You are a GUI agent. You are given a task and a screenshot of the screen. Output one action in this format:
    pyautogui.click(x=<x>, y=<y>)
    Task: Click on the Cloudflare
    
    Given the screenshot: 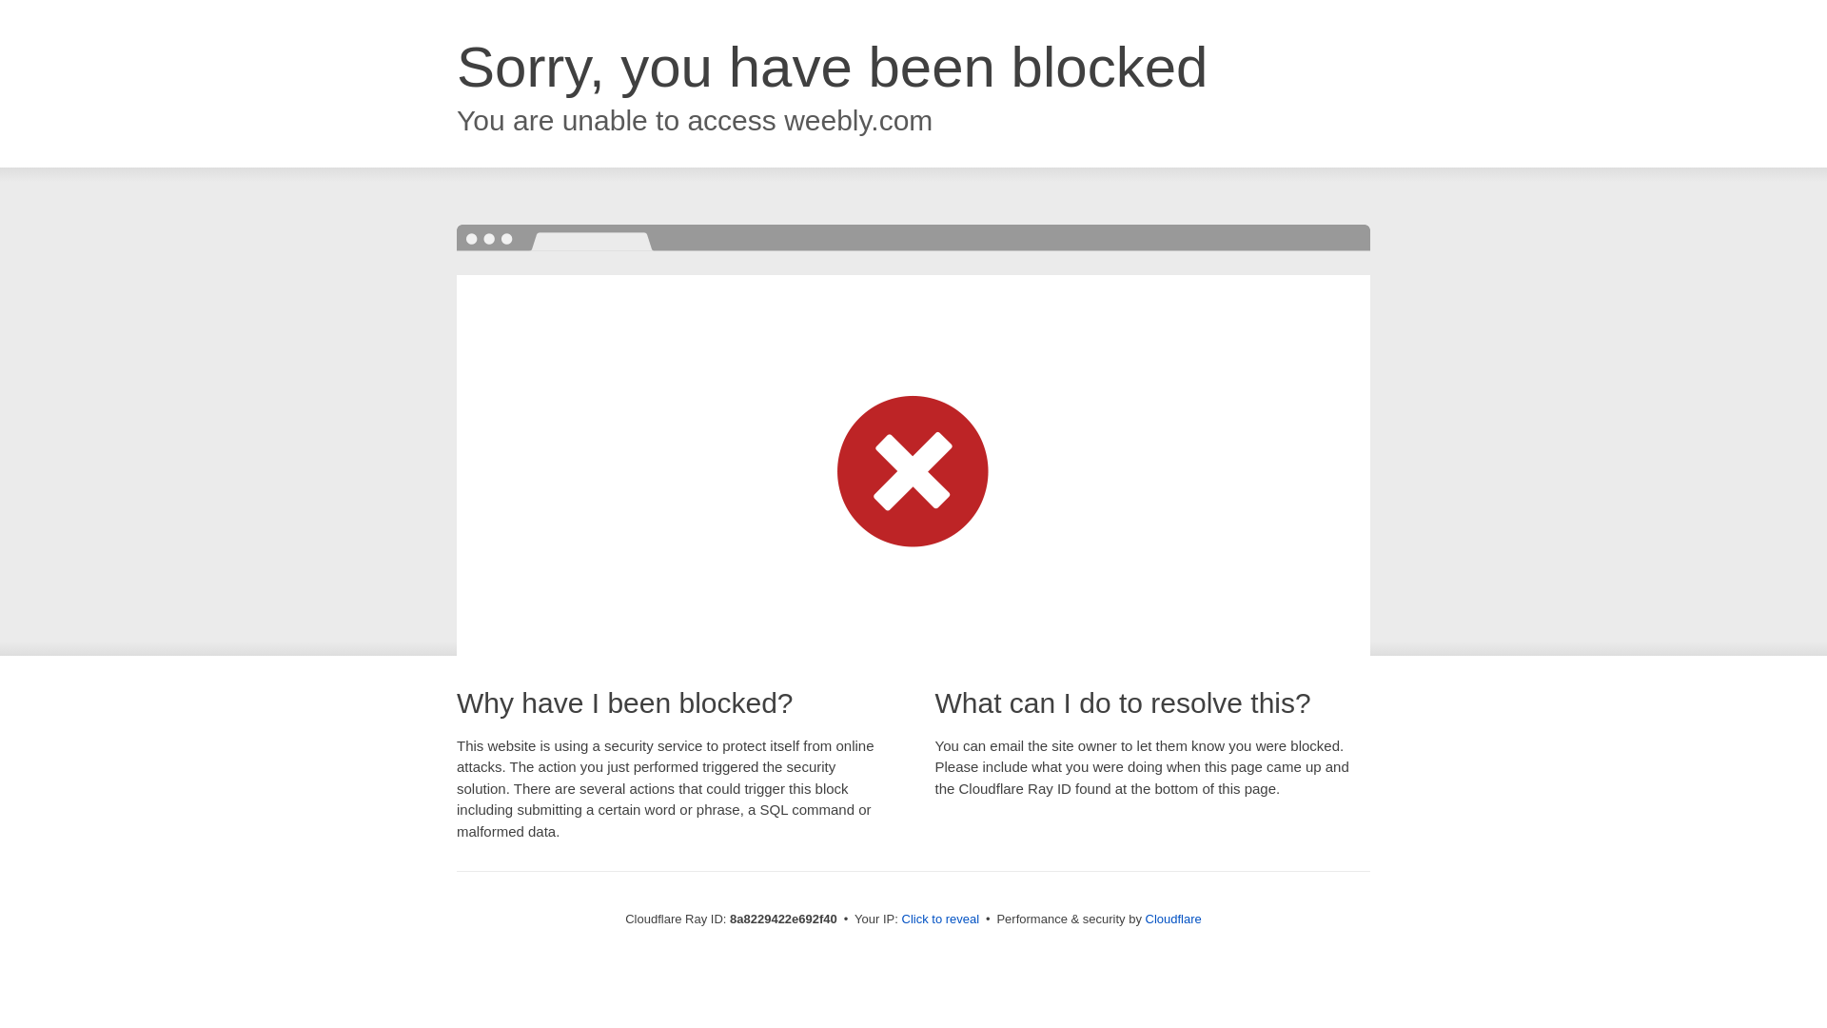 What is the action you would take?
    pyautogui.click(x=1173, y=919)
    